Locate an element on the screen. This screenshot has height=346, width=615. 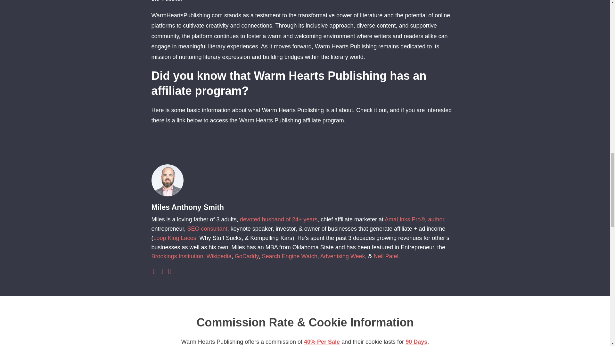
LinkedIn is located at coordinates (154, 272).